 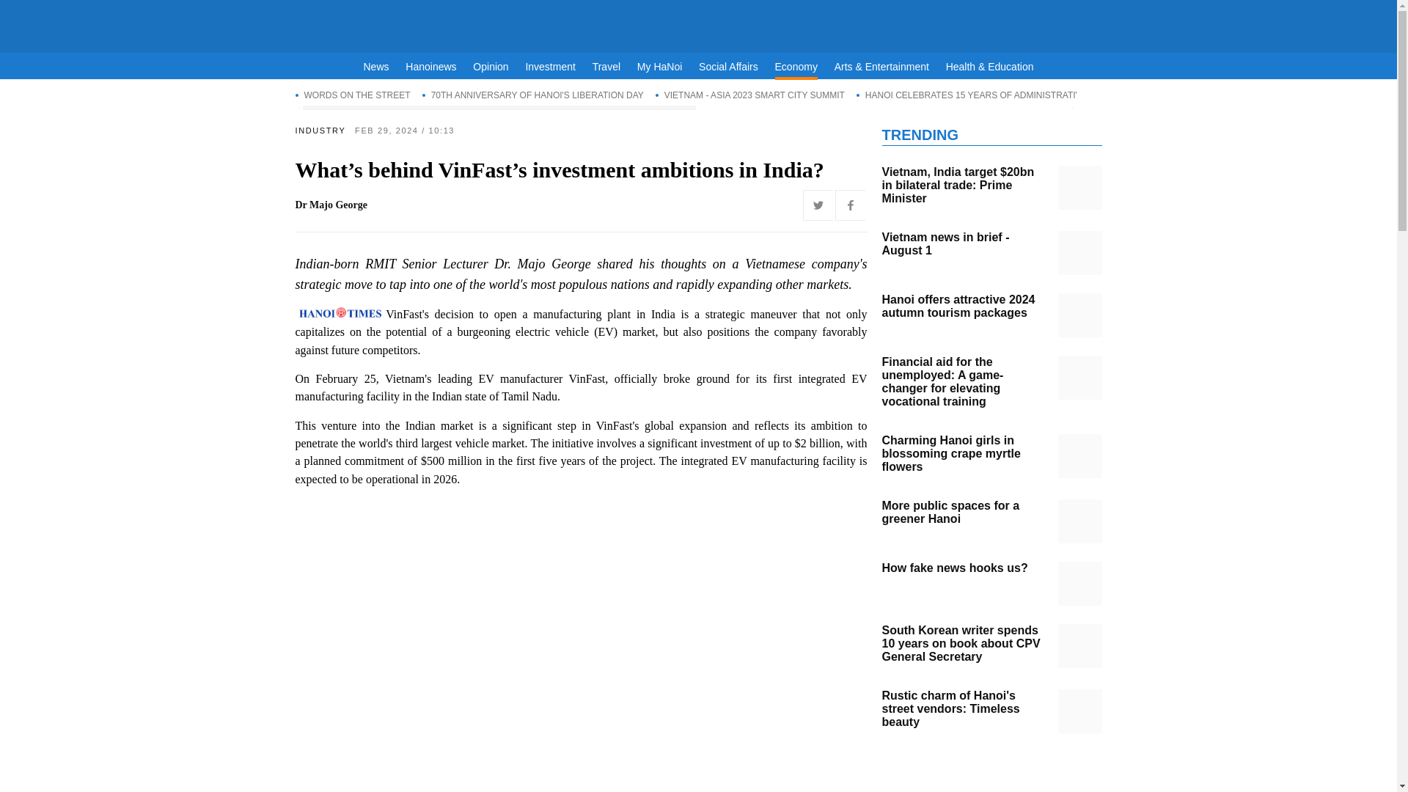 What do you see at coordinates (1079, 315) in the screenshot?
I see `Hanoi offers attractive 2024 autumn tourism packages ` at bounding box center [1079, 315].